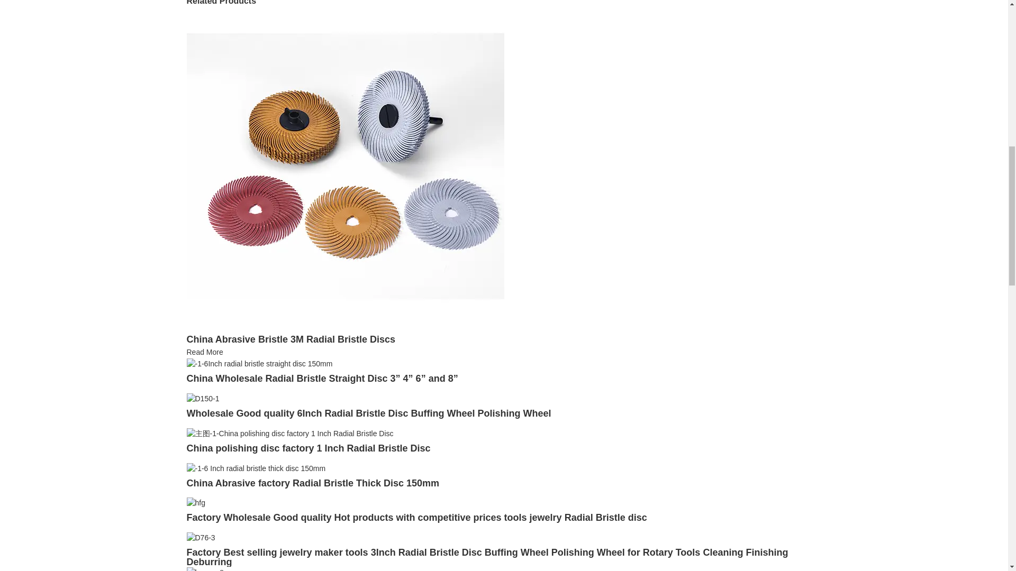 The width and height of the screenshot is (1016, 571). I want to click on China Abrasive Bristle 3M Radial Bristle Discs, so click(204, 352).